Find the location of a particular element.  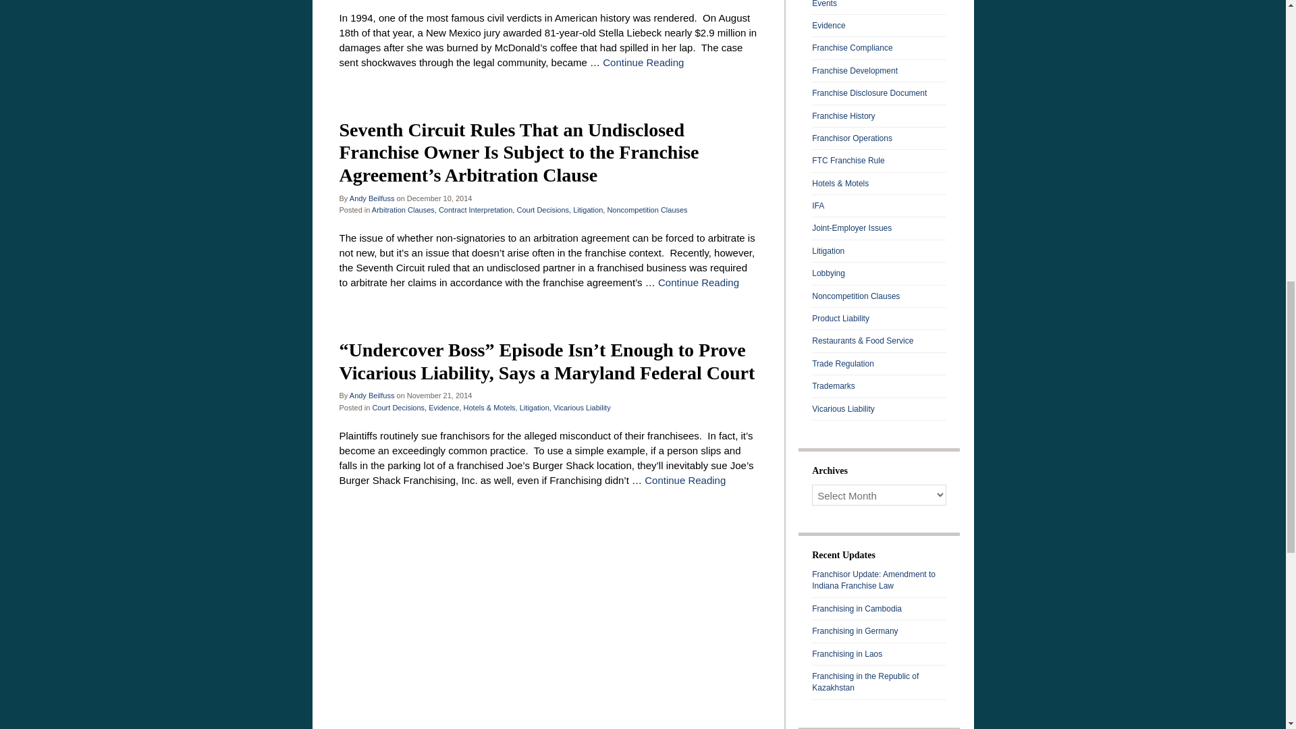

Continue Reading is located at coordinates (643, 62).